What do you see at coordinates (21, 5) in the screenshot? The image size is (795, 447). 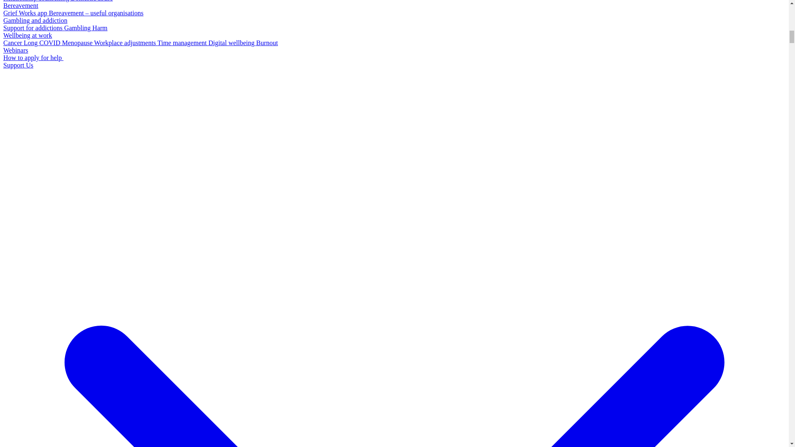 I see `Bereavement` at bounding box center [21, 5].